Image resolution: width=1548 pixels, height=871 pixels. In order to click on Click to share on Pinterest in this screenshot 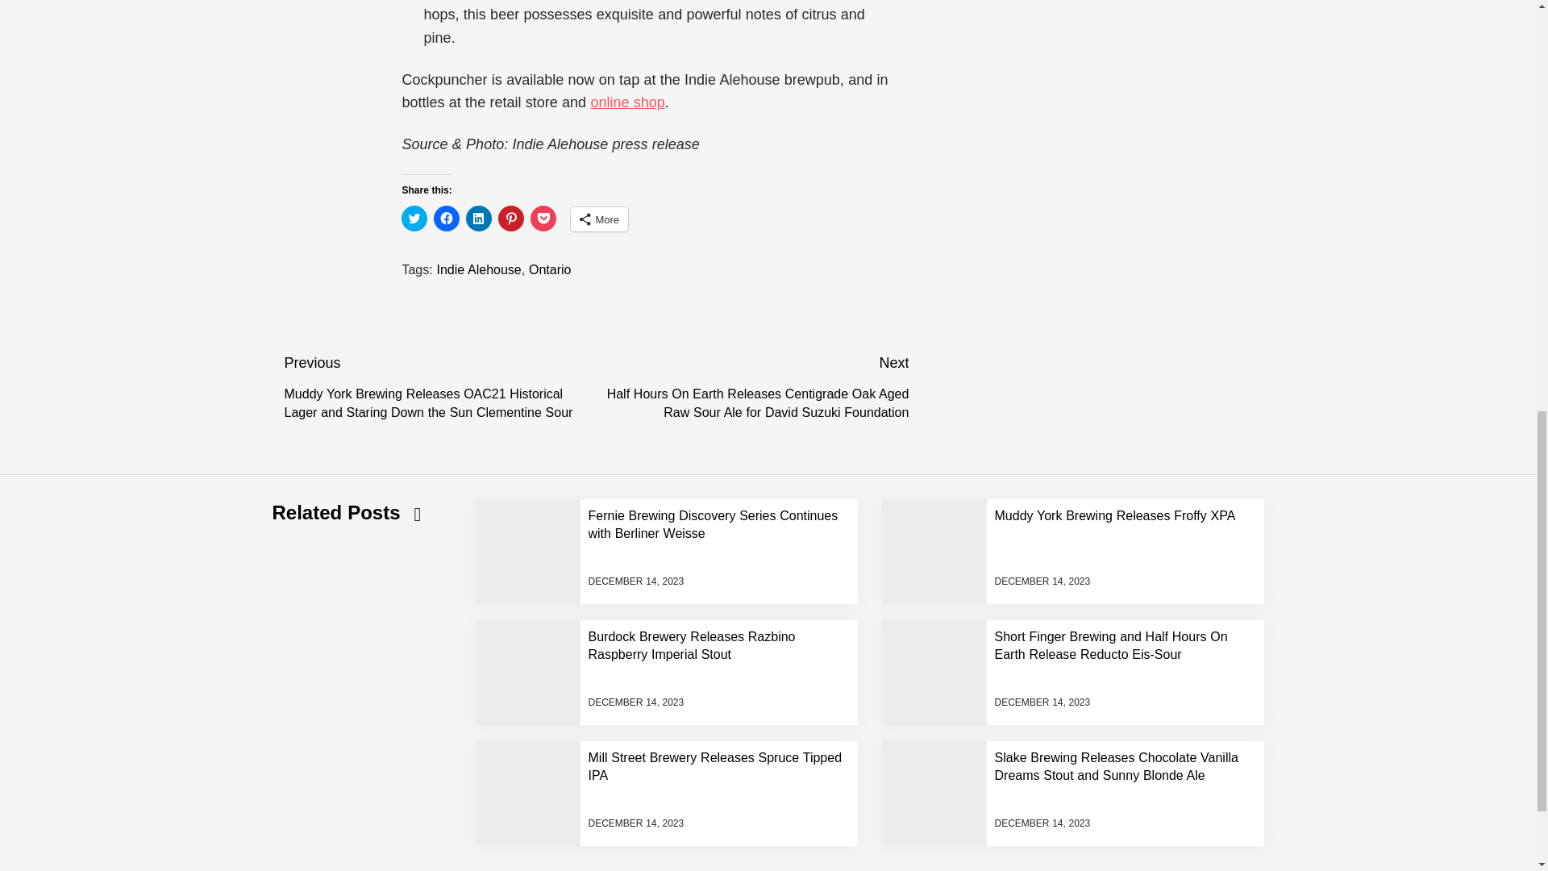, I will do `click(511, 218)`.